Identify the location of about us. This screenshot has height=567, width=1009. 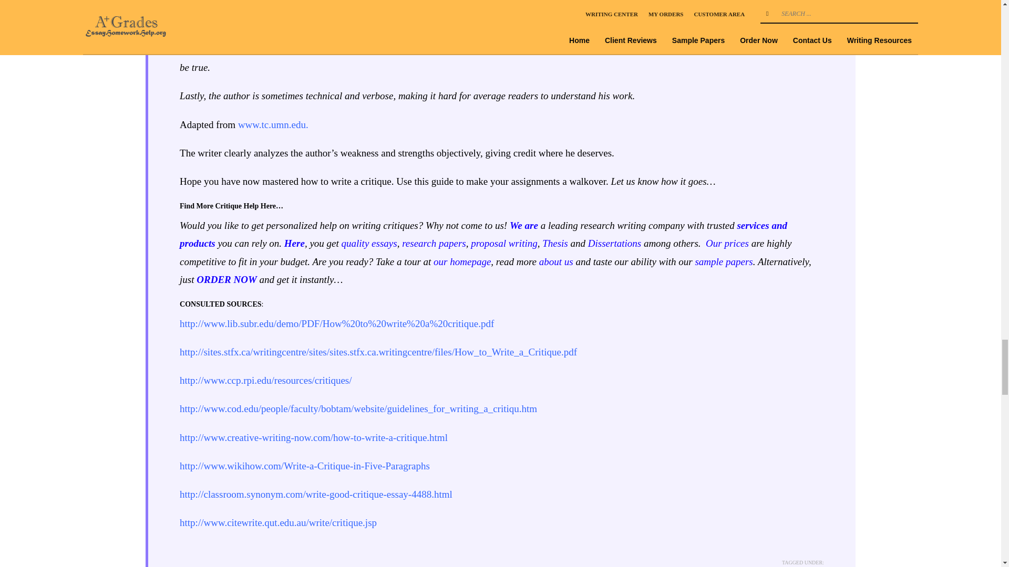
(556, 261).